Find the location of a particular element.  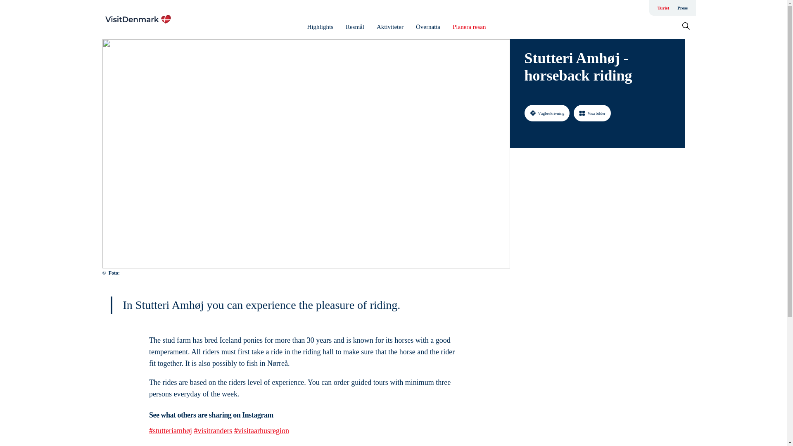

Aktiviteter is located at coordinates (390, 27).